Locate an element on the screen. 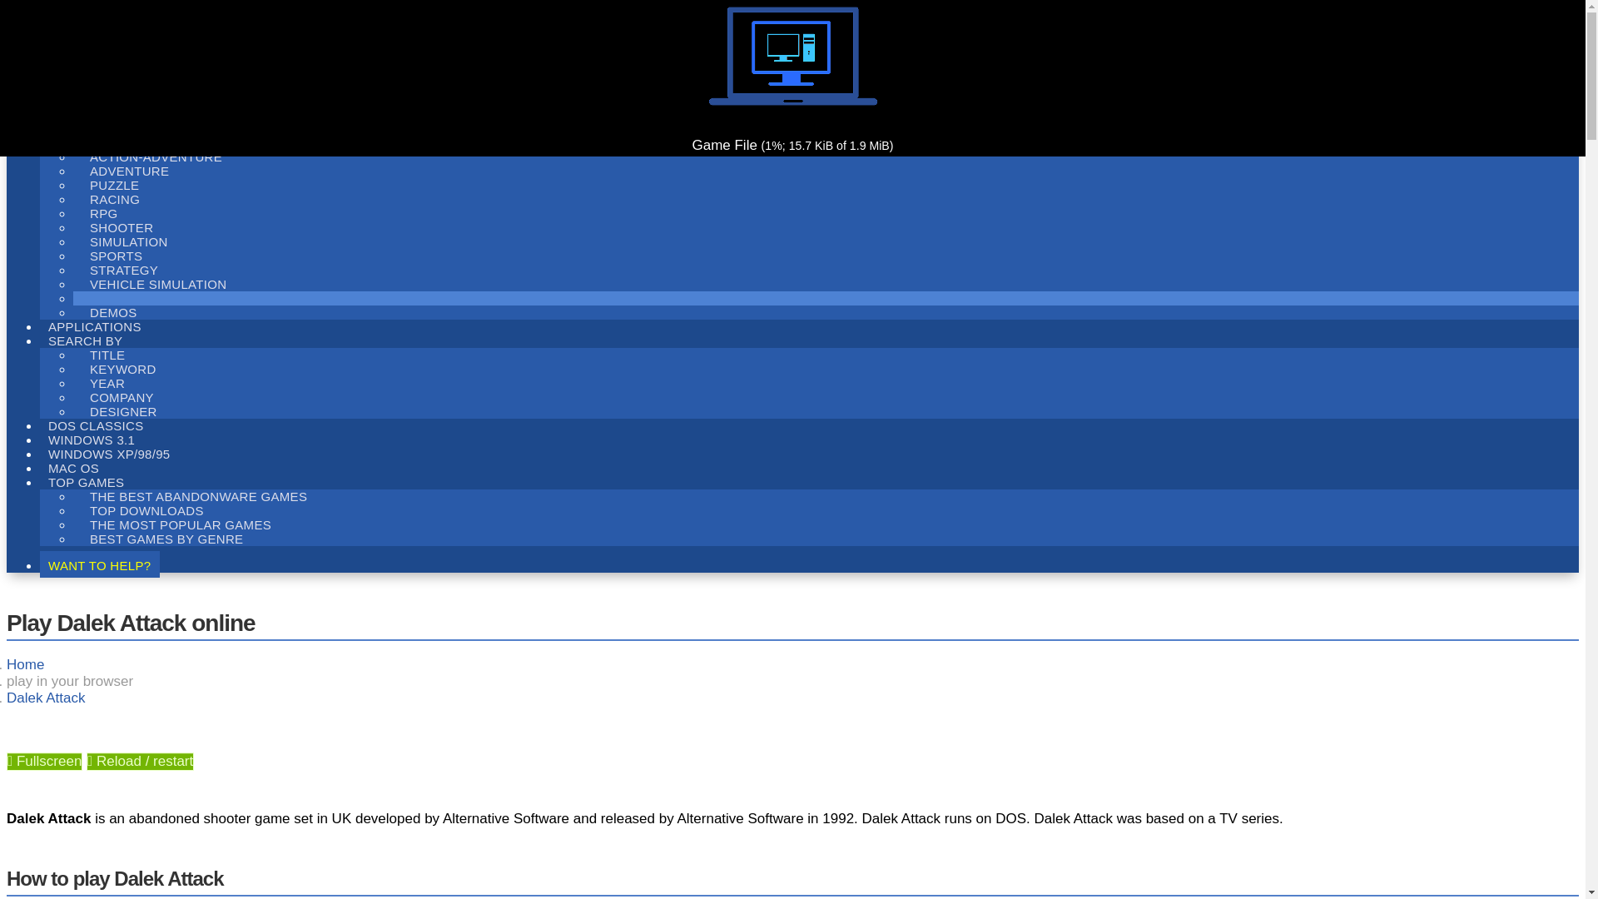 The height and width of the screenshot is (899, 1598). TITLE is located at coordinates (107, 355).